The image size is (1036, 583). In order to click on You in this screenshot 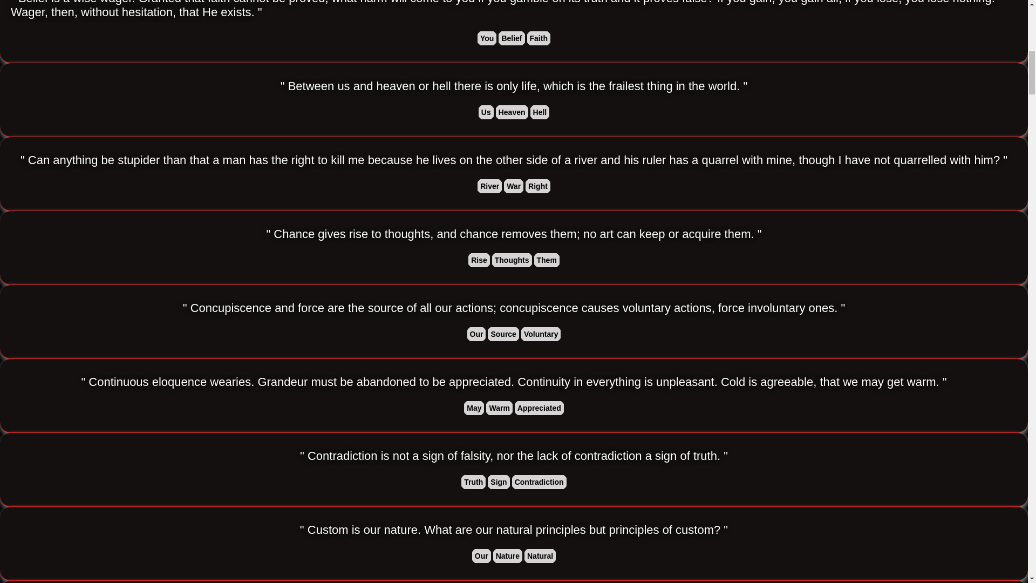, I will do `click(487, 38)`.